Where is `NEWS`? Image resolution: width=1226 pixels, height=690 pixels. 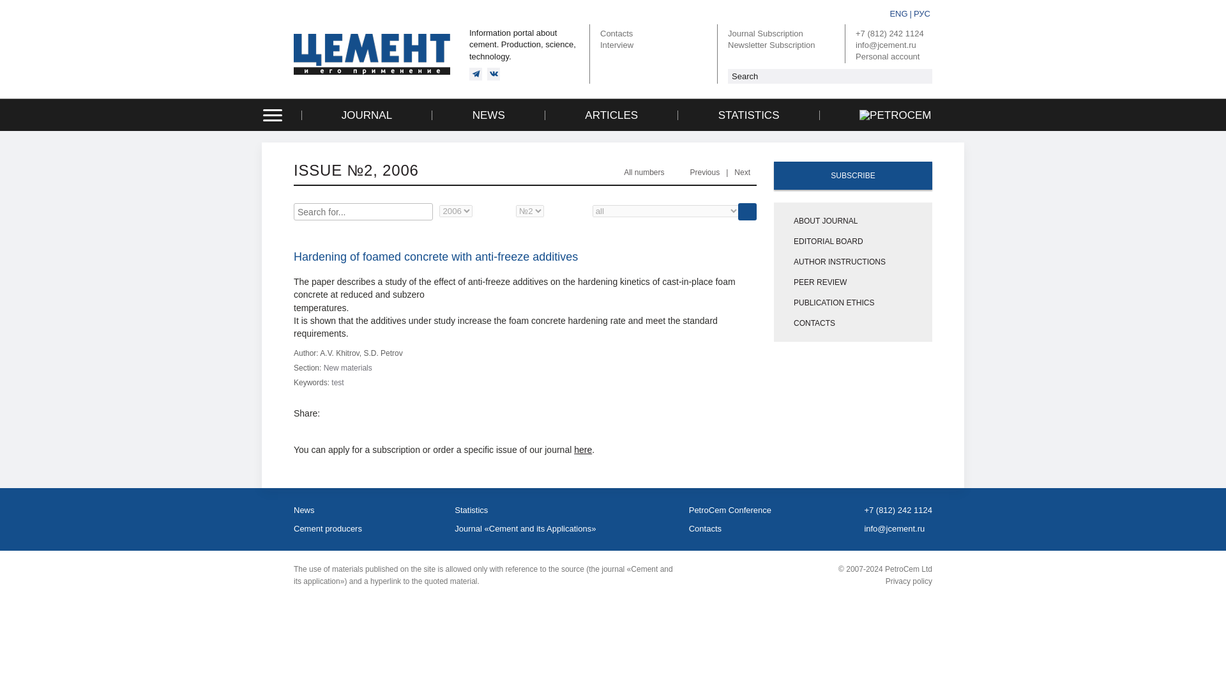 NEWS is located at coordinates (488, 115).